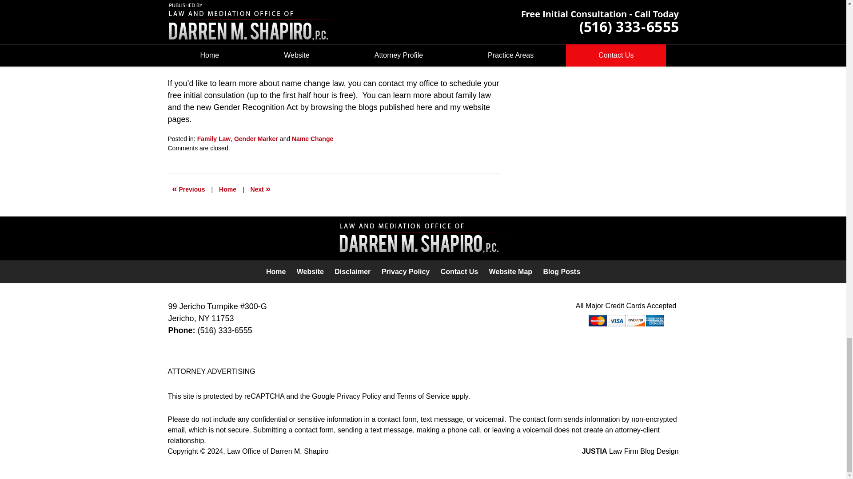 The height and width of the screenshot is (479, 853). I want to click on Name Change, so click(312, 138).